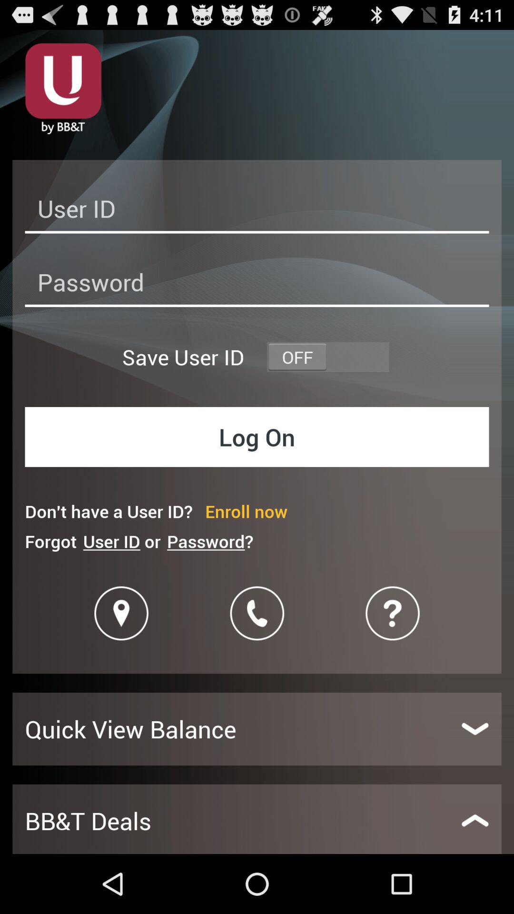 Image resolution: width=514 pixels, height=914 pixels. What do you see at coordinates (247, 511) in the screenshot?
I see `choose the icon above password? icon` at bounding box center [247, 511].